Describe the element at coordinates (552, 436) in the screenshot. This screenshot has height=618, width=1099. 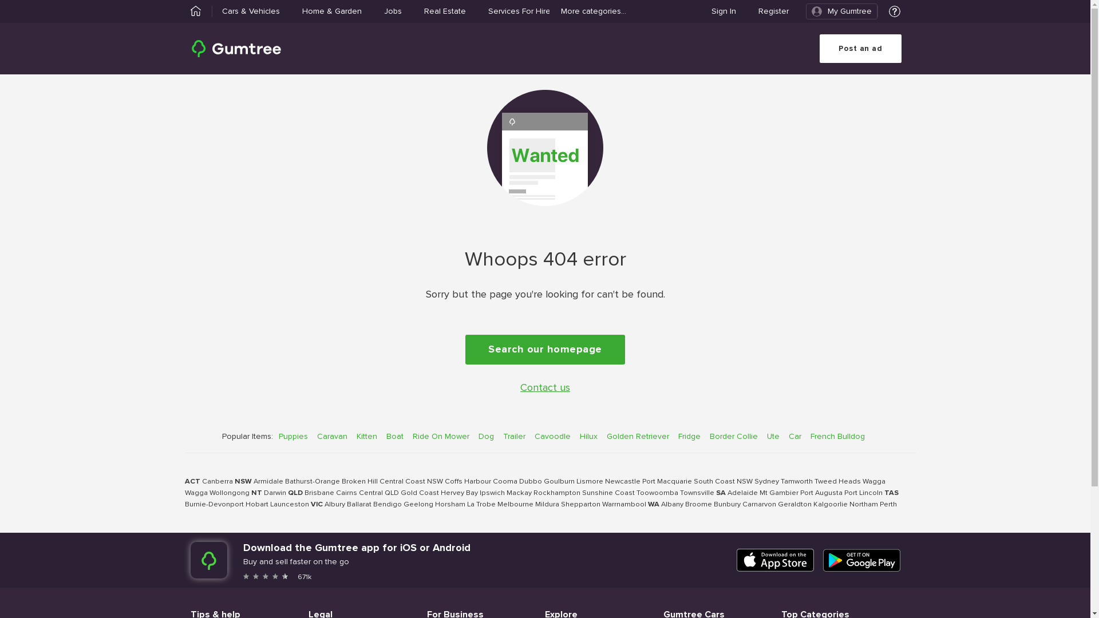
I see `Cavoodle` at that location.